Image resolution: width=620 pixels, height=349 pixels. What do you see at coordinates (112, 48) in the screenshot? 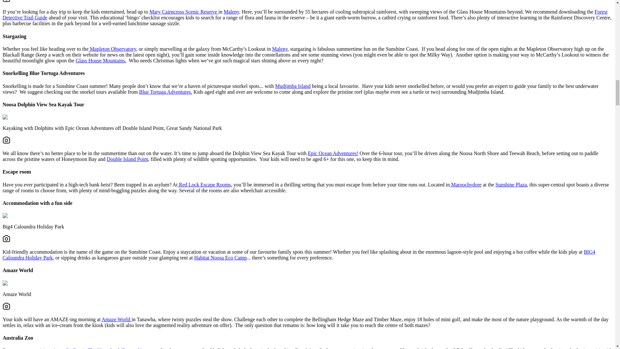
I see `Mapleton Observatory` at bounding box center [112, 48].